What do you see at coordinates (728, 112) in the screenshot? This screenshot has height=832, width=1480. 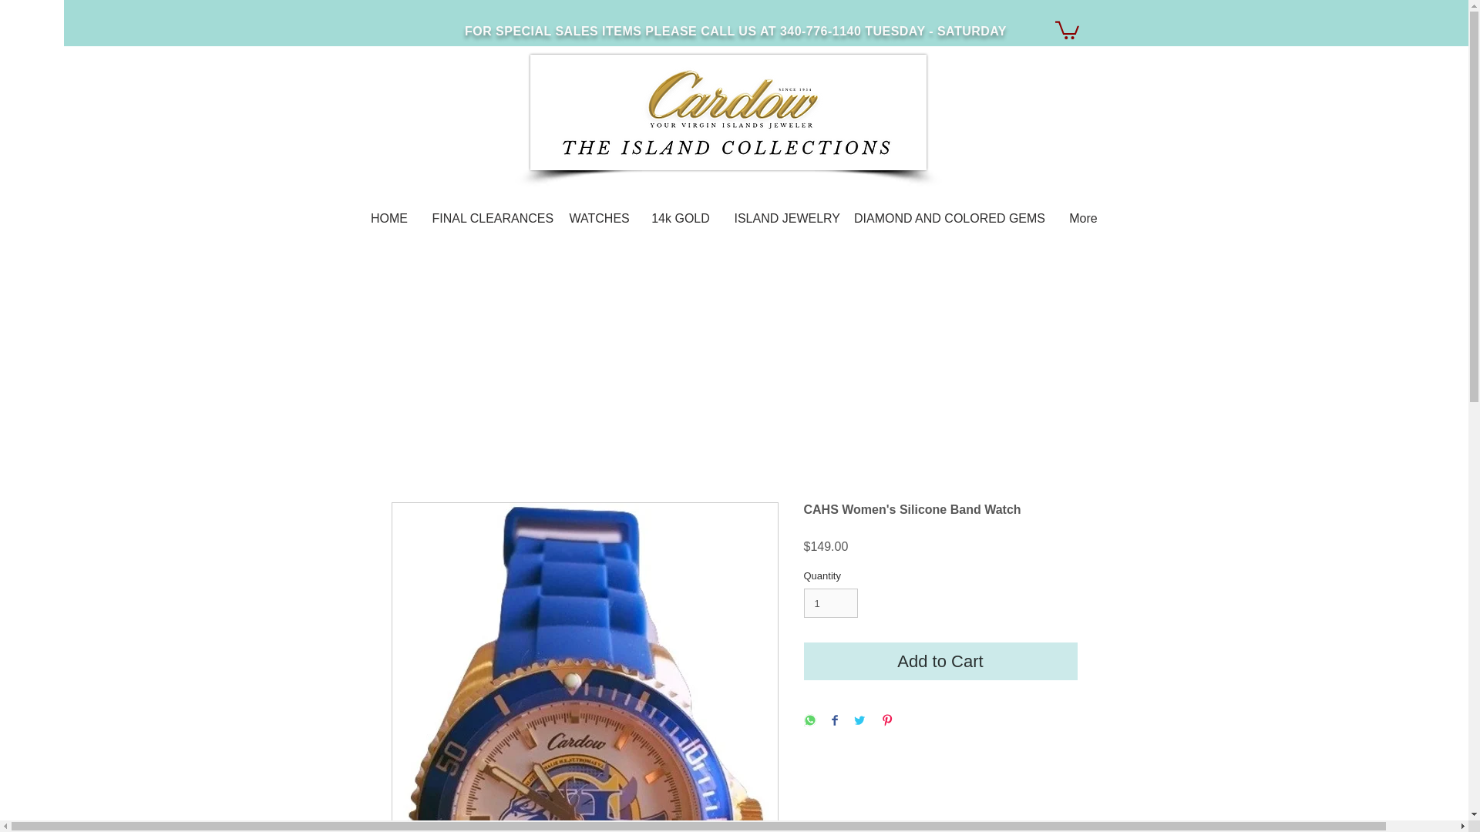 I see `Cardow-LOGO-2015-Gold-HIGHRES.jpg` at bounding box center [728, 112].